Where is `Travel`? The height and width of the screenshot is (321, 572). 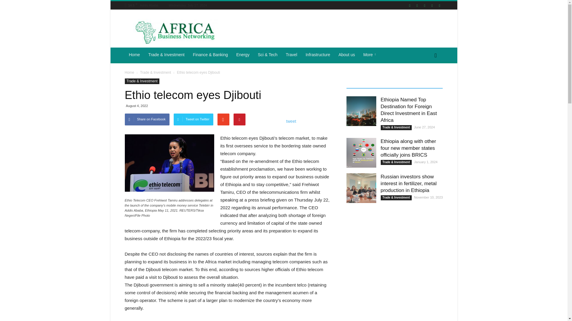 Travel is located at coordinates (291, 55).